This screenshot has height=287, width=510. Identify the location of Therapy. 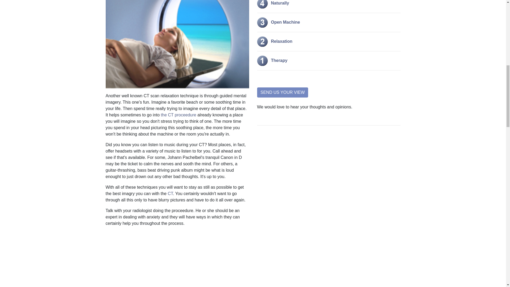
(272, 61).